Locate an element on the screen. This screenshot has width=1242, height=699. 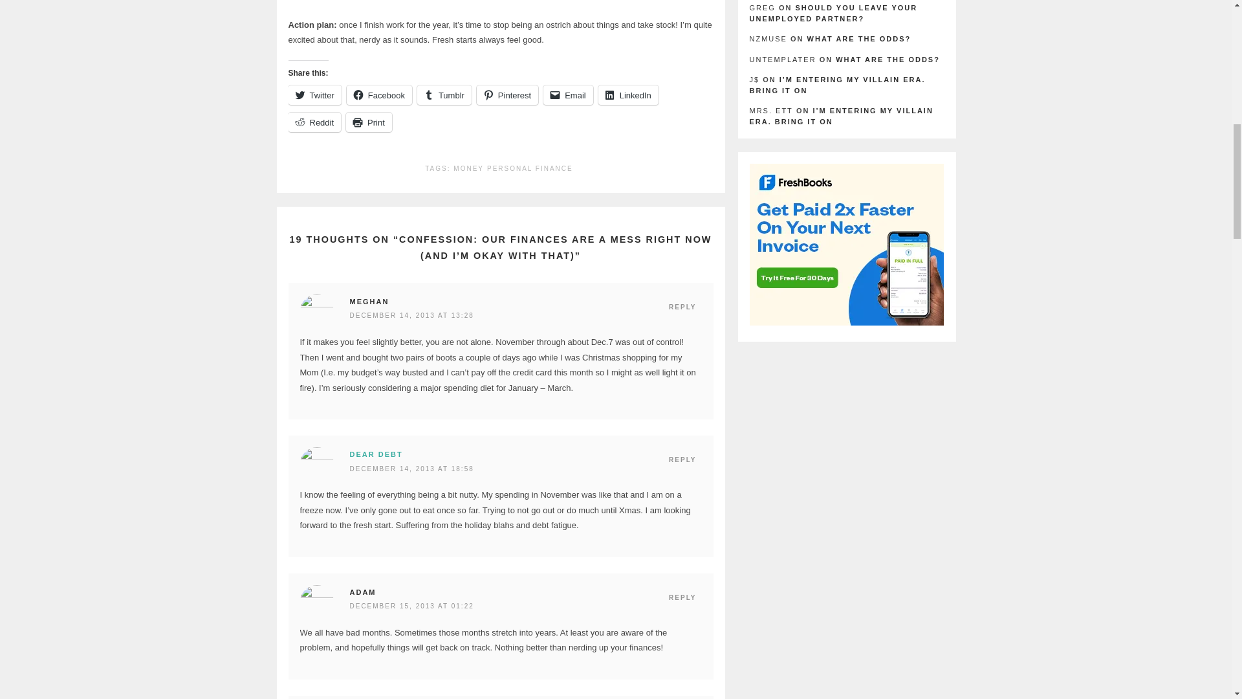
Pinterest is located at coordinates (507, 94).